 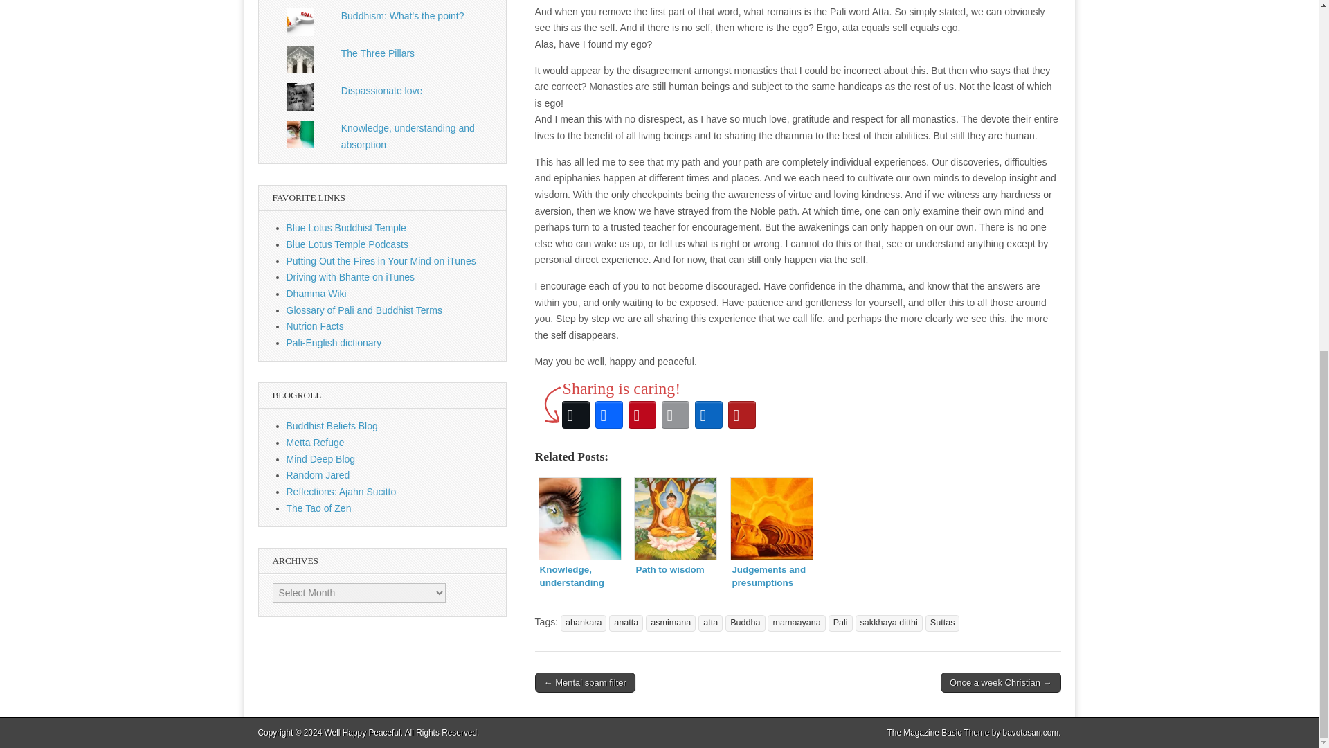 What do you see at coordinates (742, 414) in the screenshot?
I see `Flipboard` at bounding box center [742, 414].